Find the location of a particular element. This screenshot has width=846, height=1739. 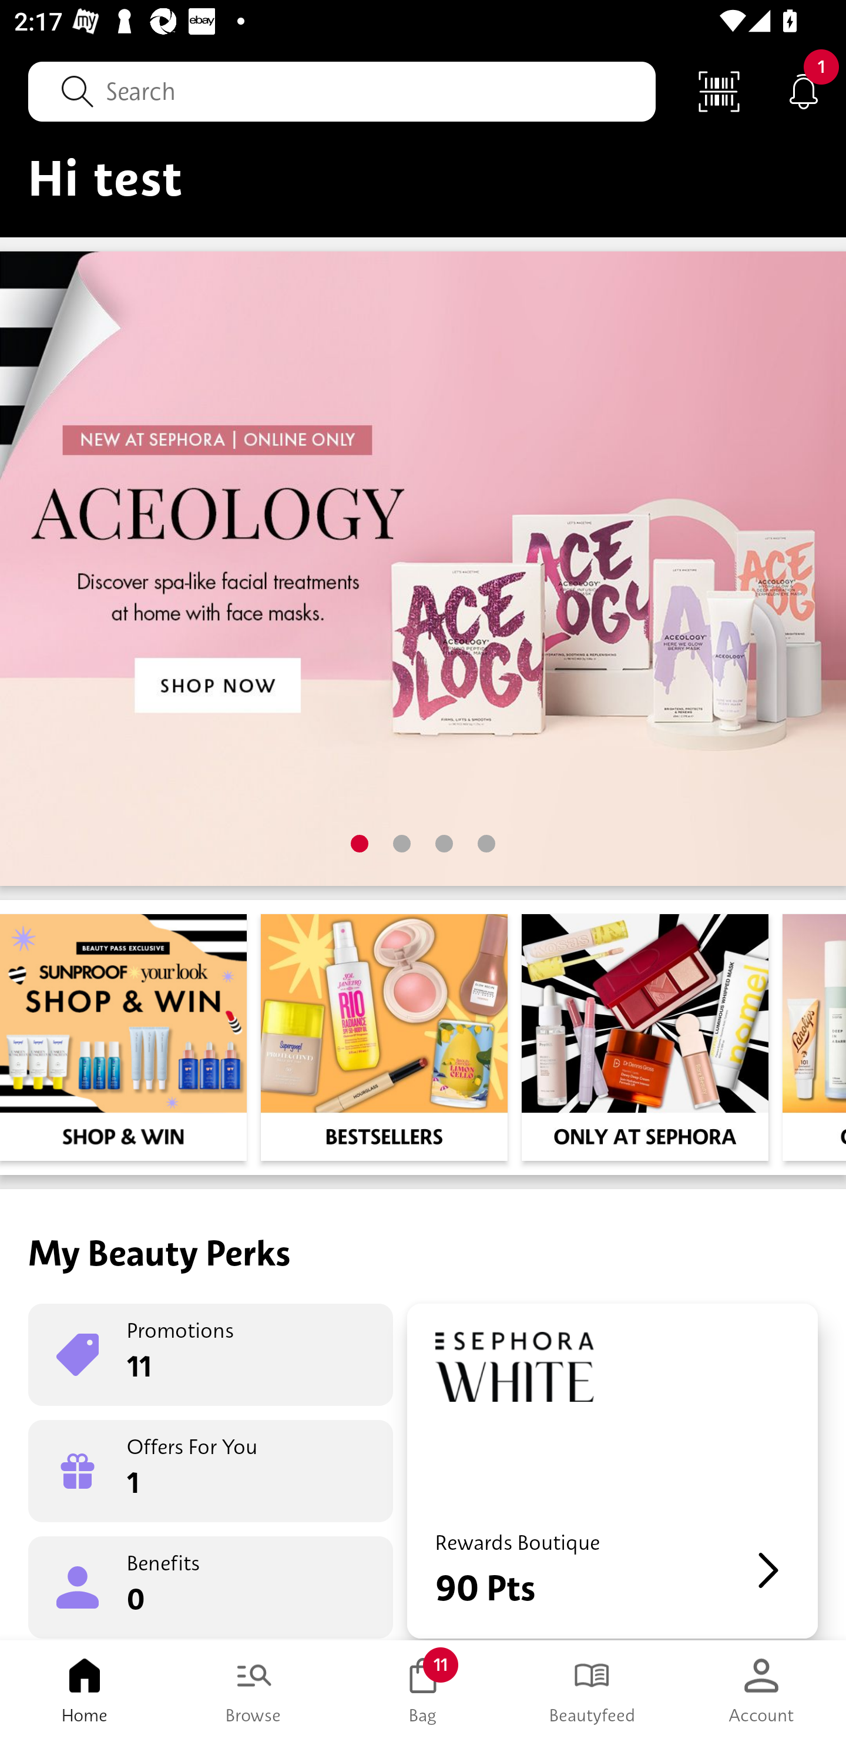

Rewards Boutique 90 Pts is located at coordinates (612, 1471).